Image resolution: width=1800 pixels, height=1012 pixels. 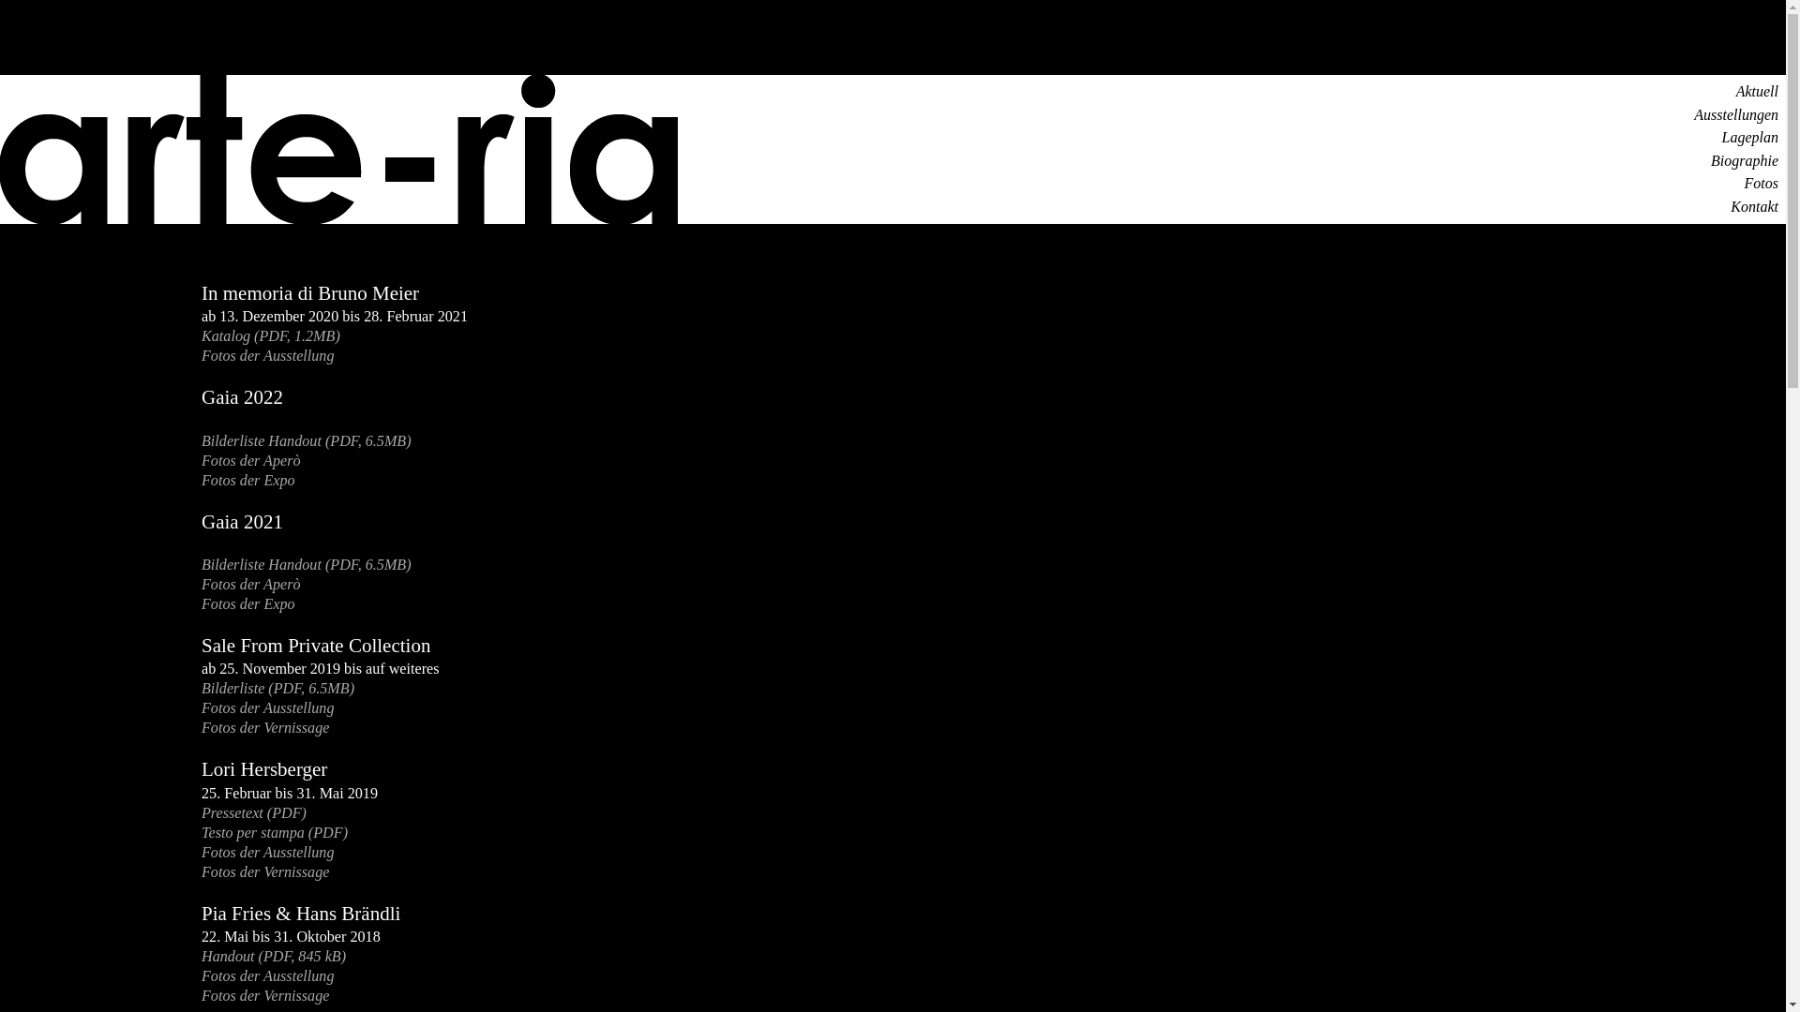 What do you see at coordinates (1745, 161) in the screenshot?
I see `Biographie` at bounding box center [1745, 161].